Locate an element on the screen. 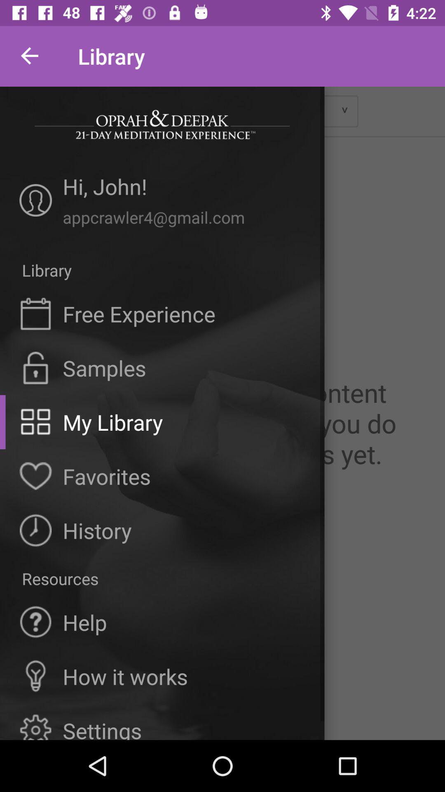 This screenshot has width=445, height=792. choose settings is located at coordinates (102, 728).